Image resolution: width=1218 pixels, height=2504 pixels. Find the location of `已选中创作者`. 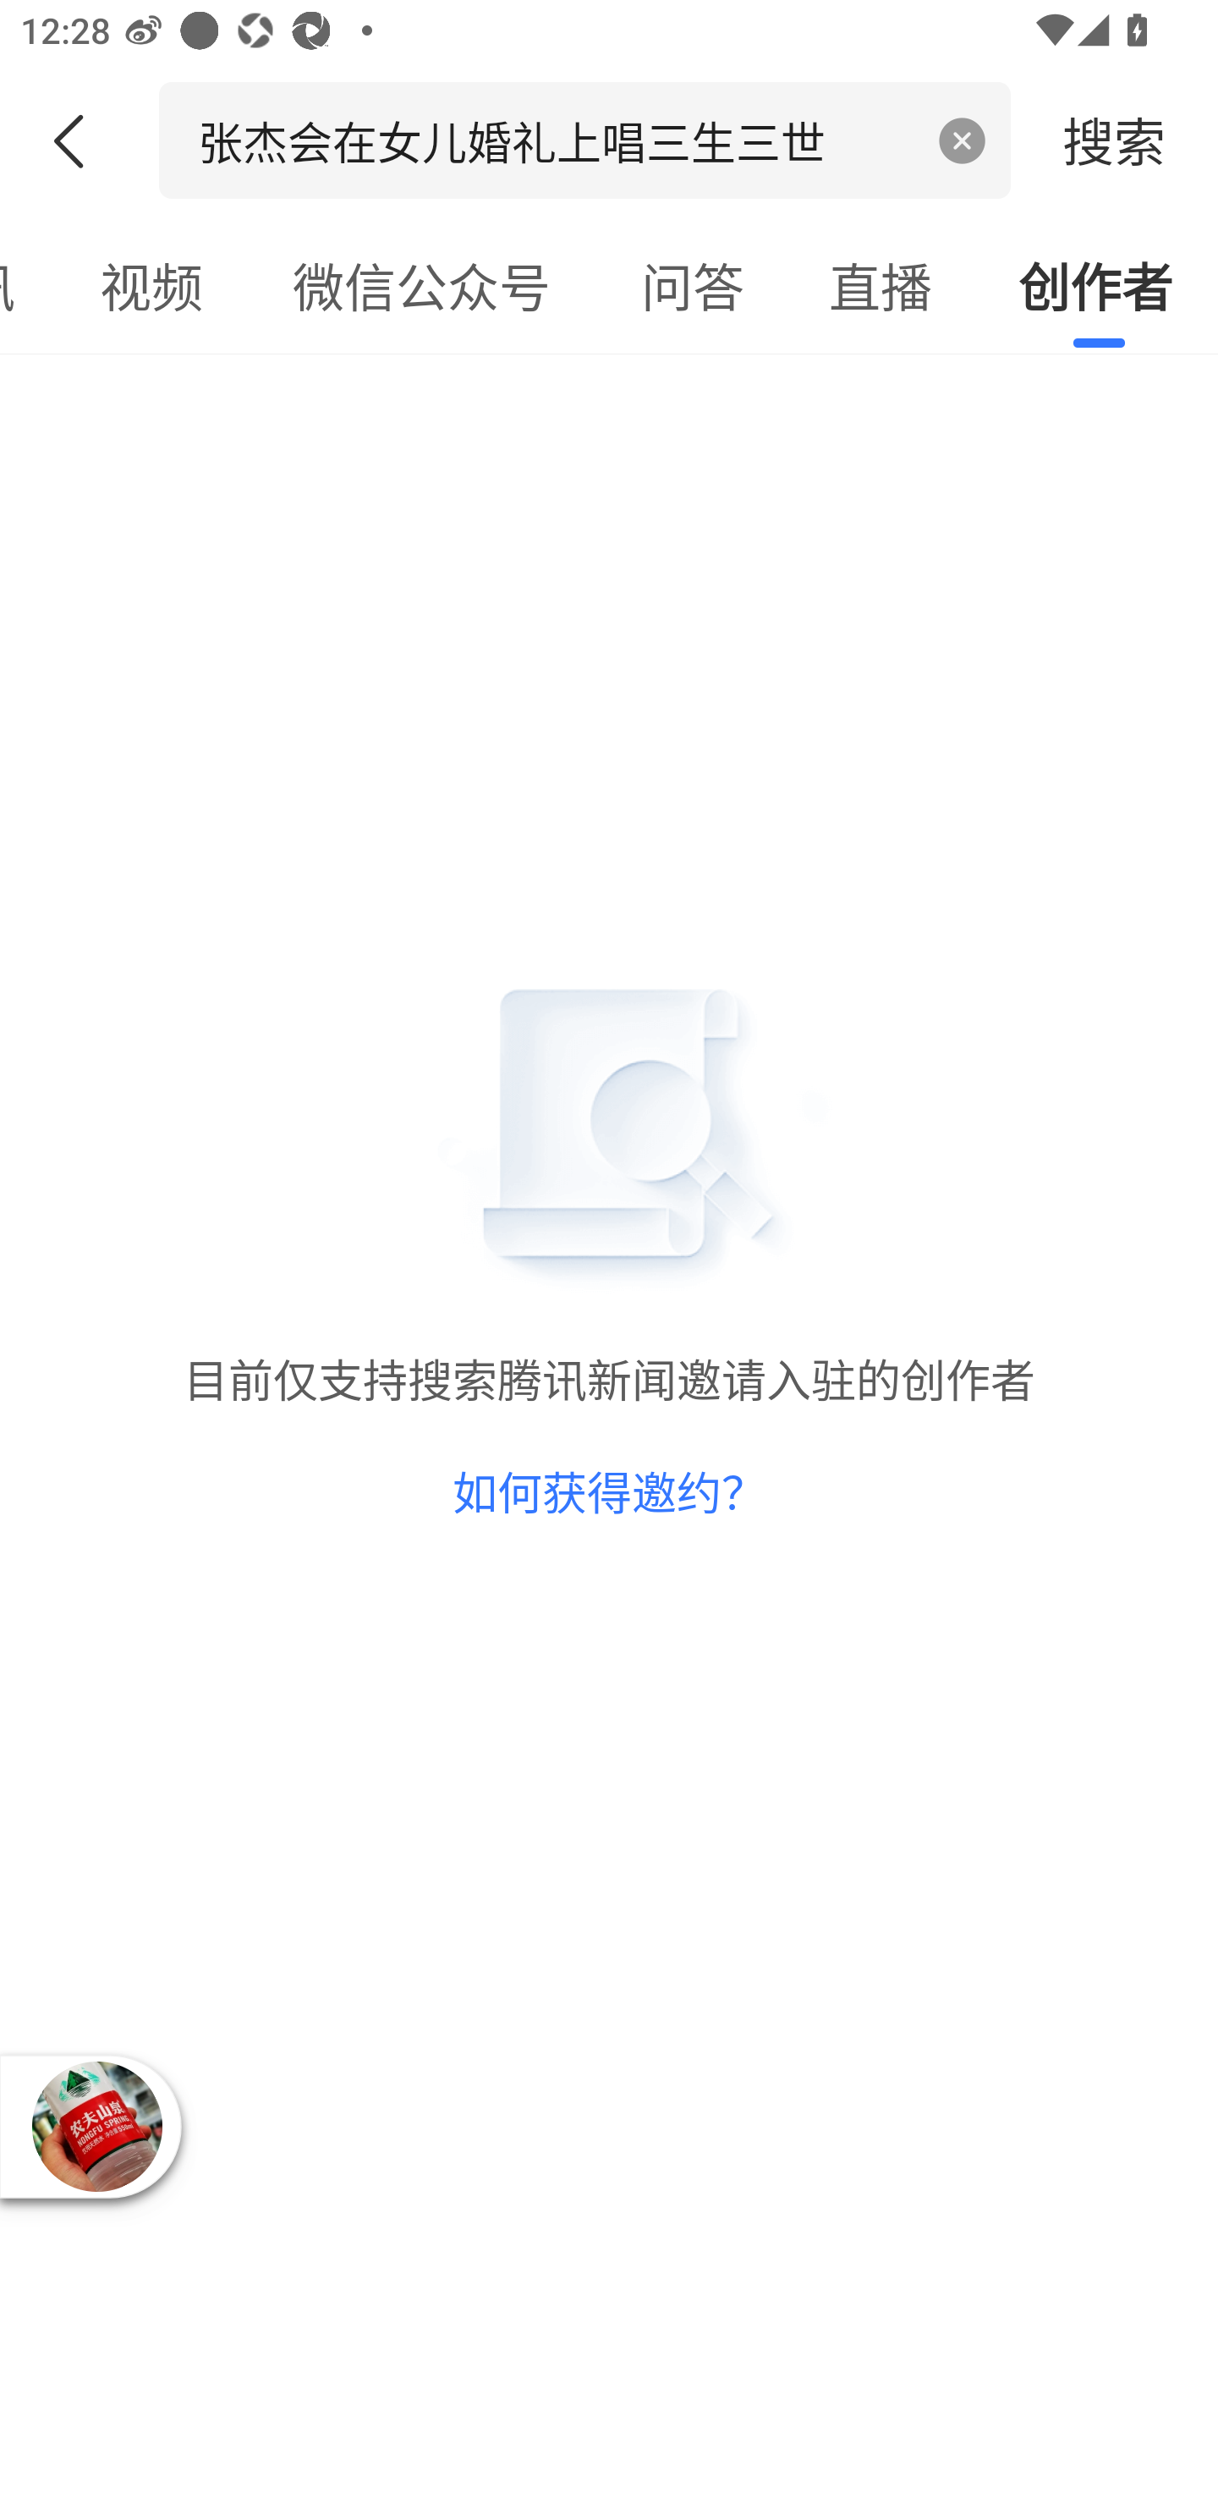

已选中创作者 is located at coordinates (1096, 286).